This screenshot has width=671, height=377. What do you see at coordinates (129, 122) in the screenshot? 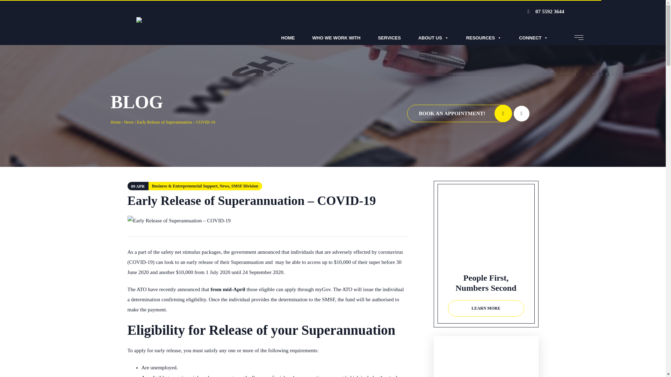
I see `News` at bounding box center [129, 122].